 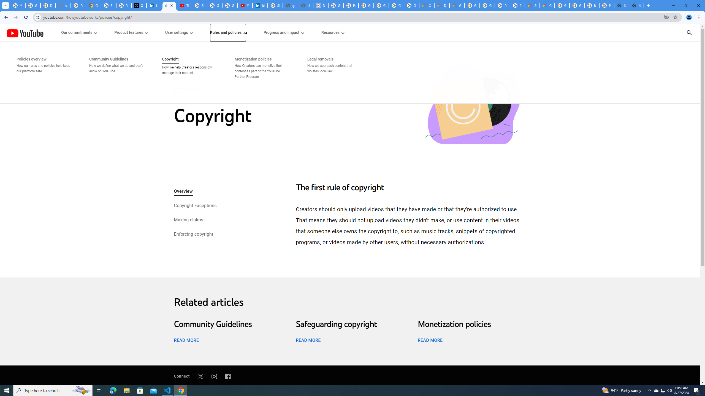 I want to click on Making claims, so click(x=188, y=220).